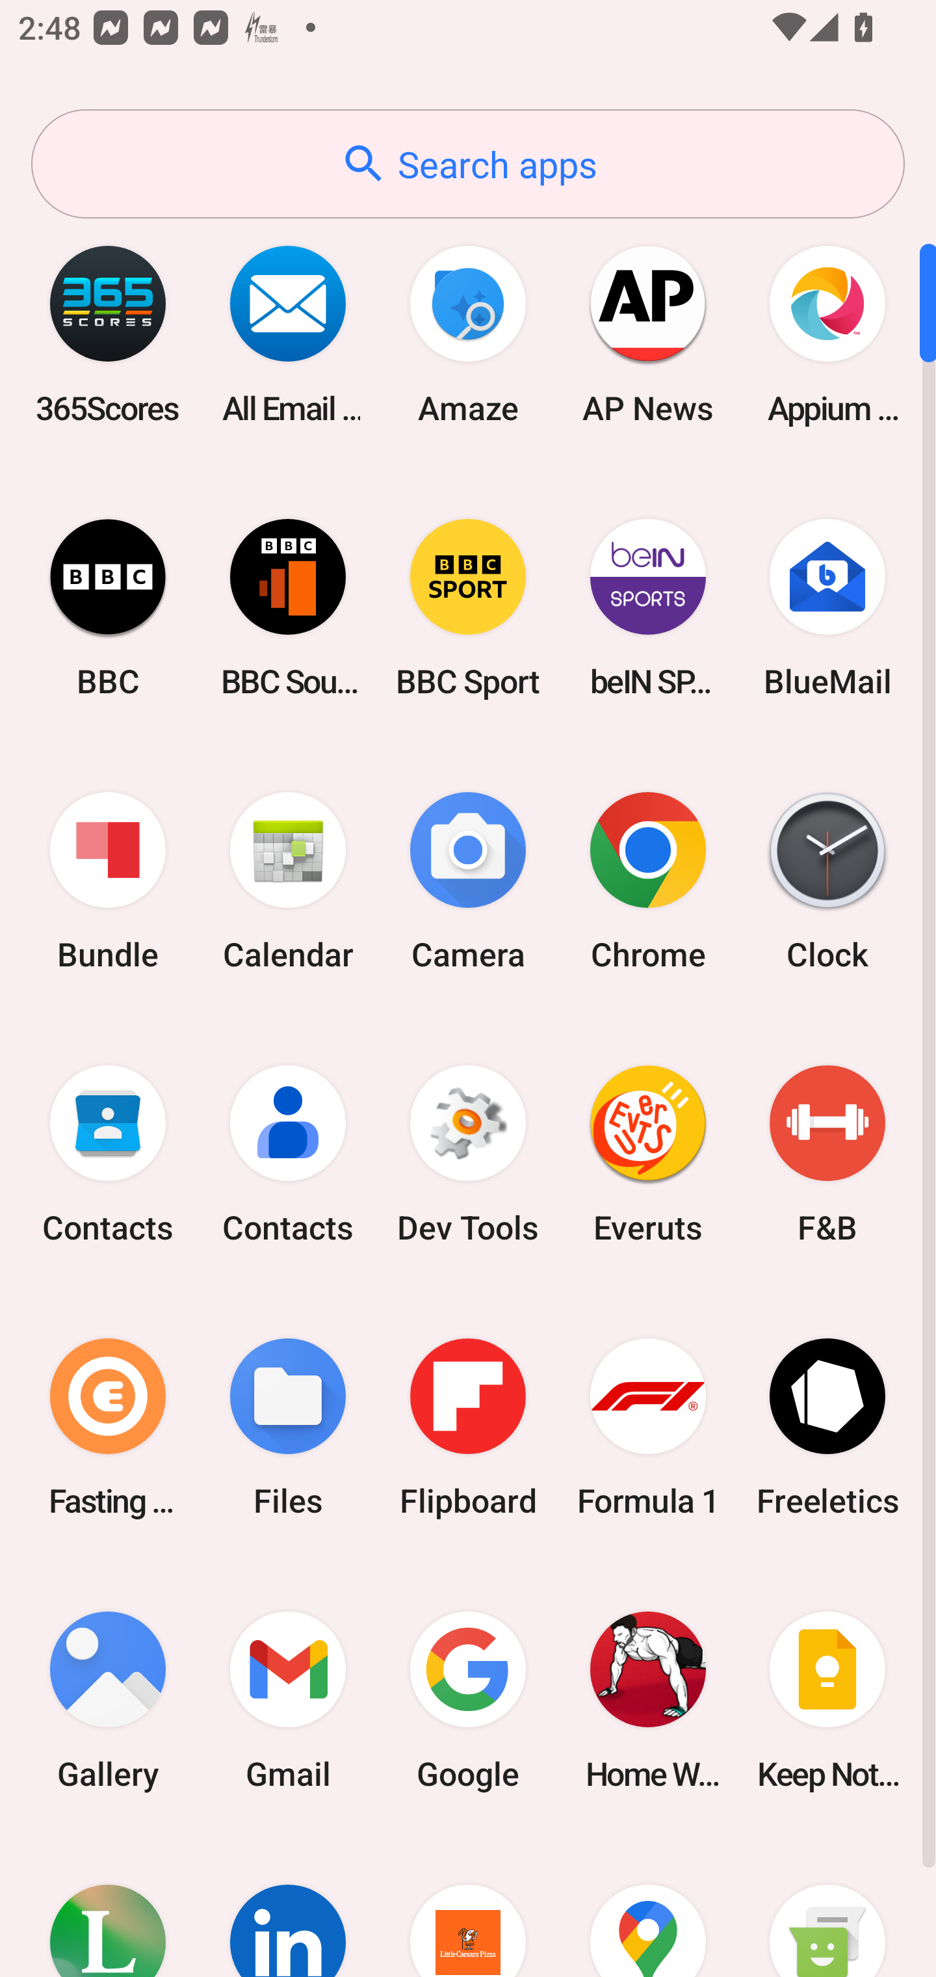 Image resolution: width=936 pixels, height=1977 pixels. Describe the element at coordinates (288, 607) in the screenshot. I see `BBC Sounds` at that location.